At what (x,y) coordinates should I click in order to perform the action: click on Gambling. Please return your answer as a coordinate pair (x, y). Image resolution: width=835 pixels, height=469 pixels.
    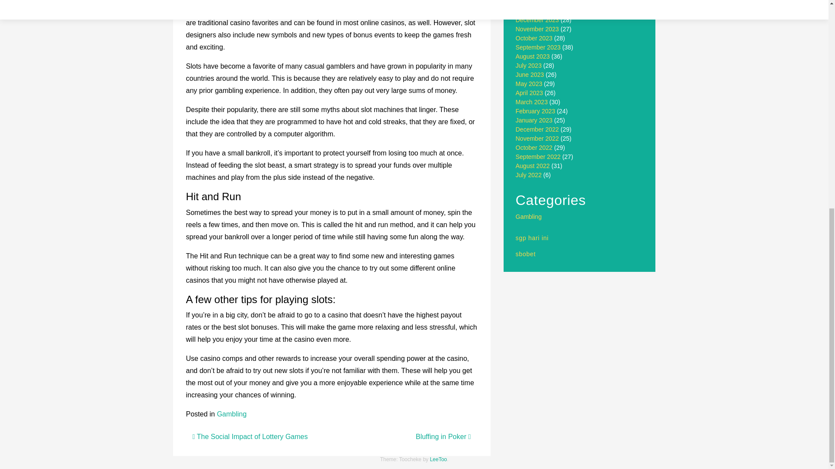
    Looking at the image, I should click on (529, 216).